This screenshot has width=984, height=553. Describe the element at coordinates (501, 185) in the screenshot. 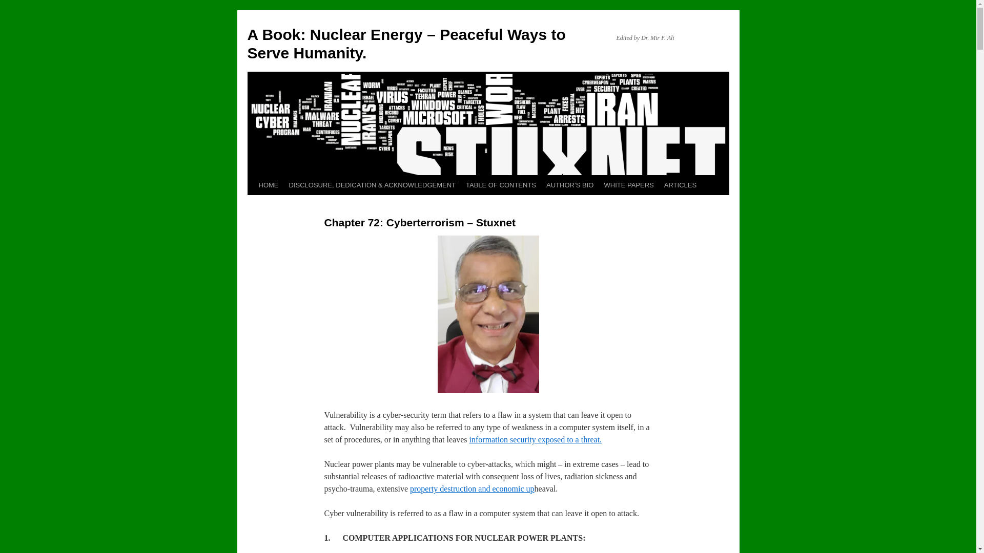

I see `TABLE OF CONTENTS` at that location.